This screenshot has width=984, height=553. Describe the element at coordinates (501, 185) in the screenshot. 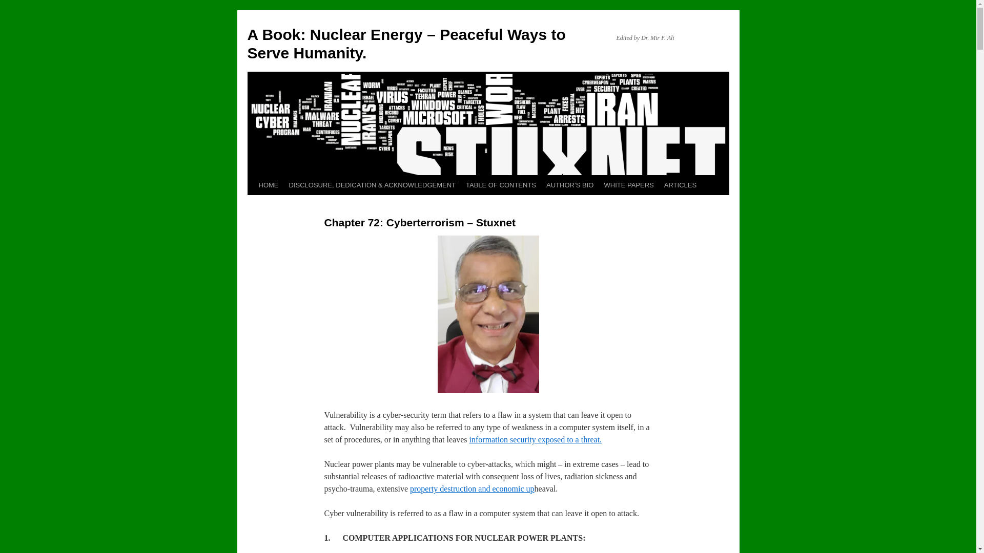

I see `TABLE OF CONTENTS` at that location.